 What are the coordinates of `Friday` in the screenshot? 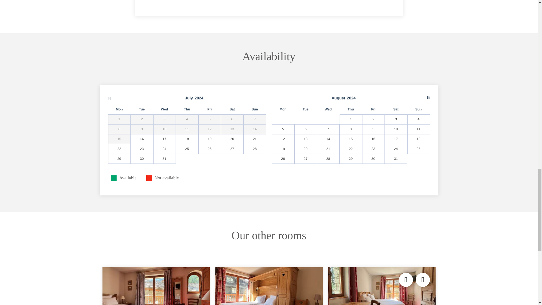 It's located at (209, 109).